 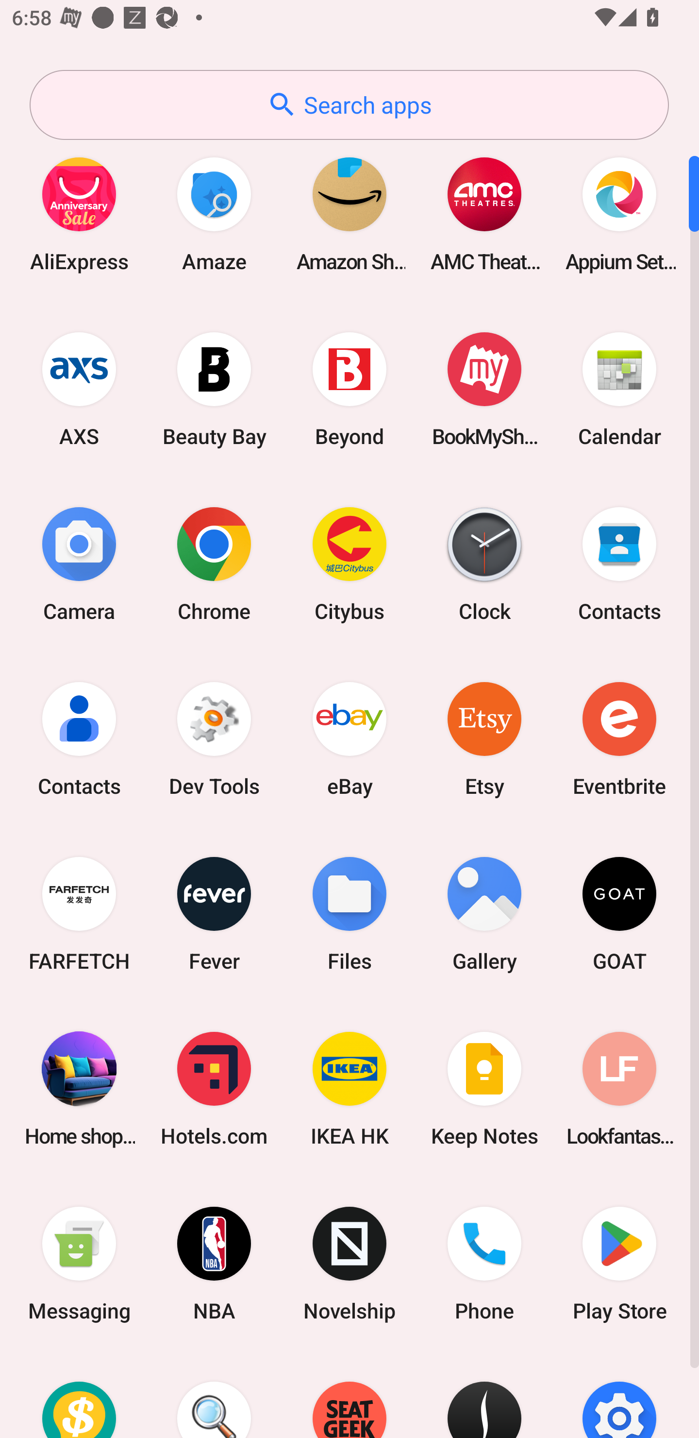 I want to click on Files, so click(x=349, y=913).